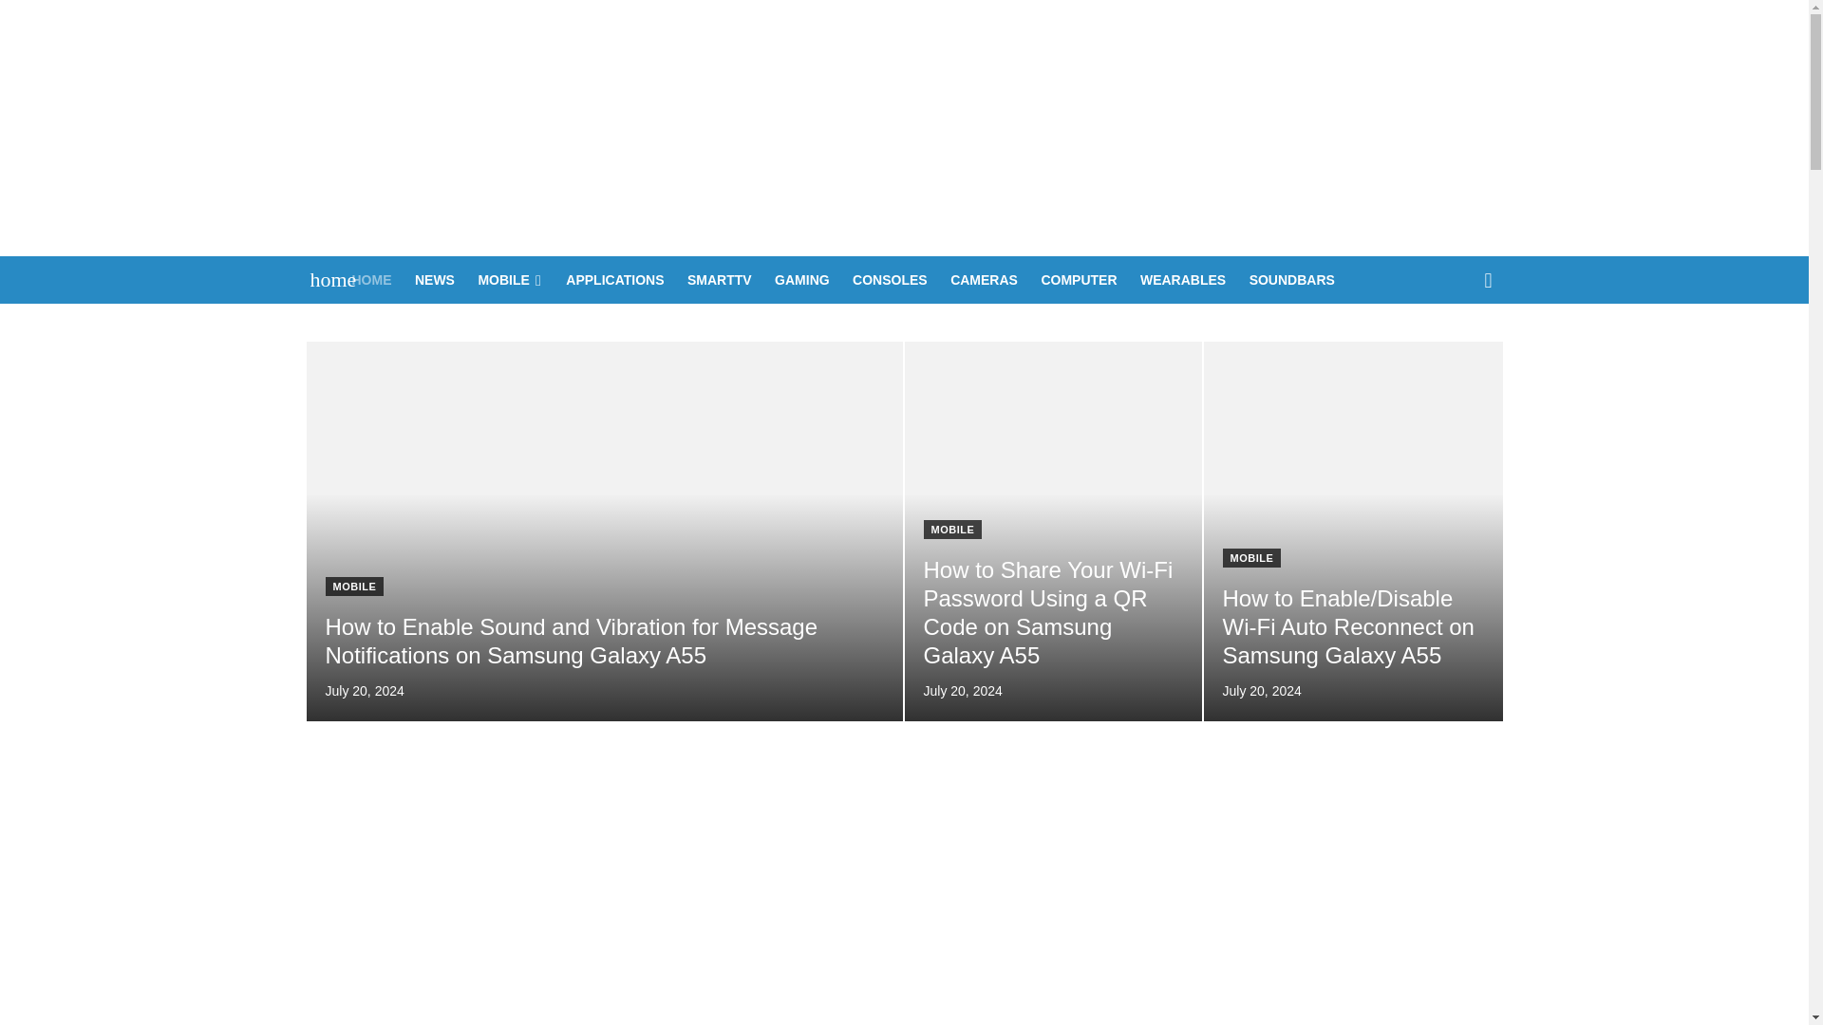 The height and width of the screenshot is (1025, 1823). What do you see at coordinates (323, 279) in the screenshot?
I see `home` at bounding box center [323, 279].